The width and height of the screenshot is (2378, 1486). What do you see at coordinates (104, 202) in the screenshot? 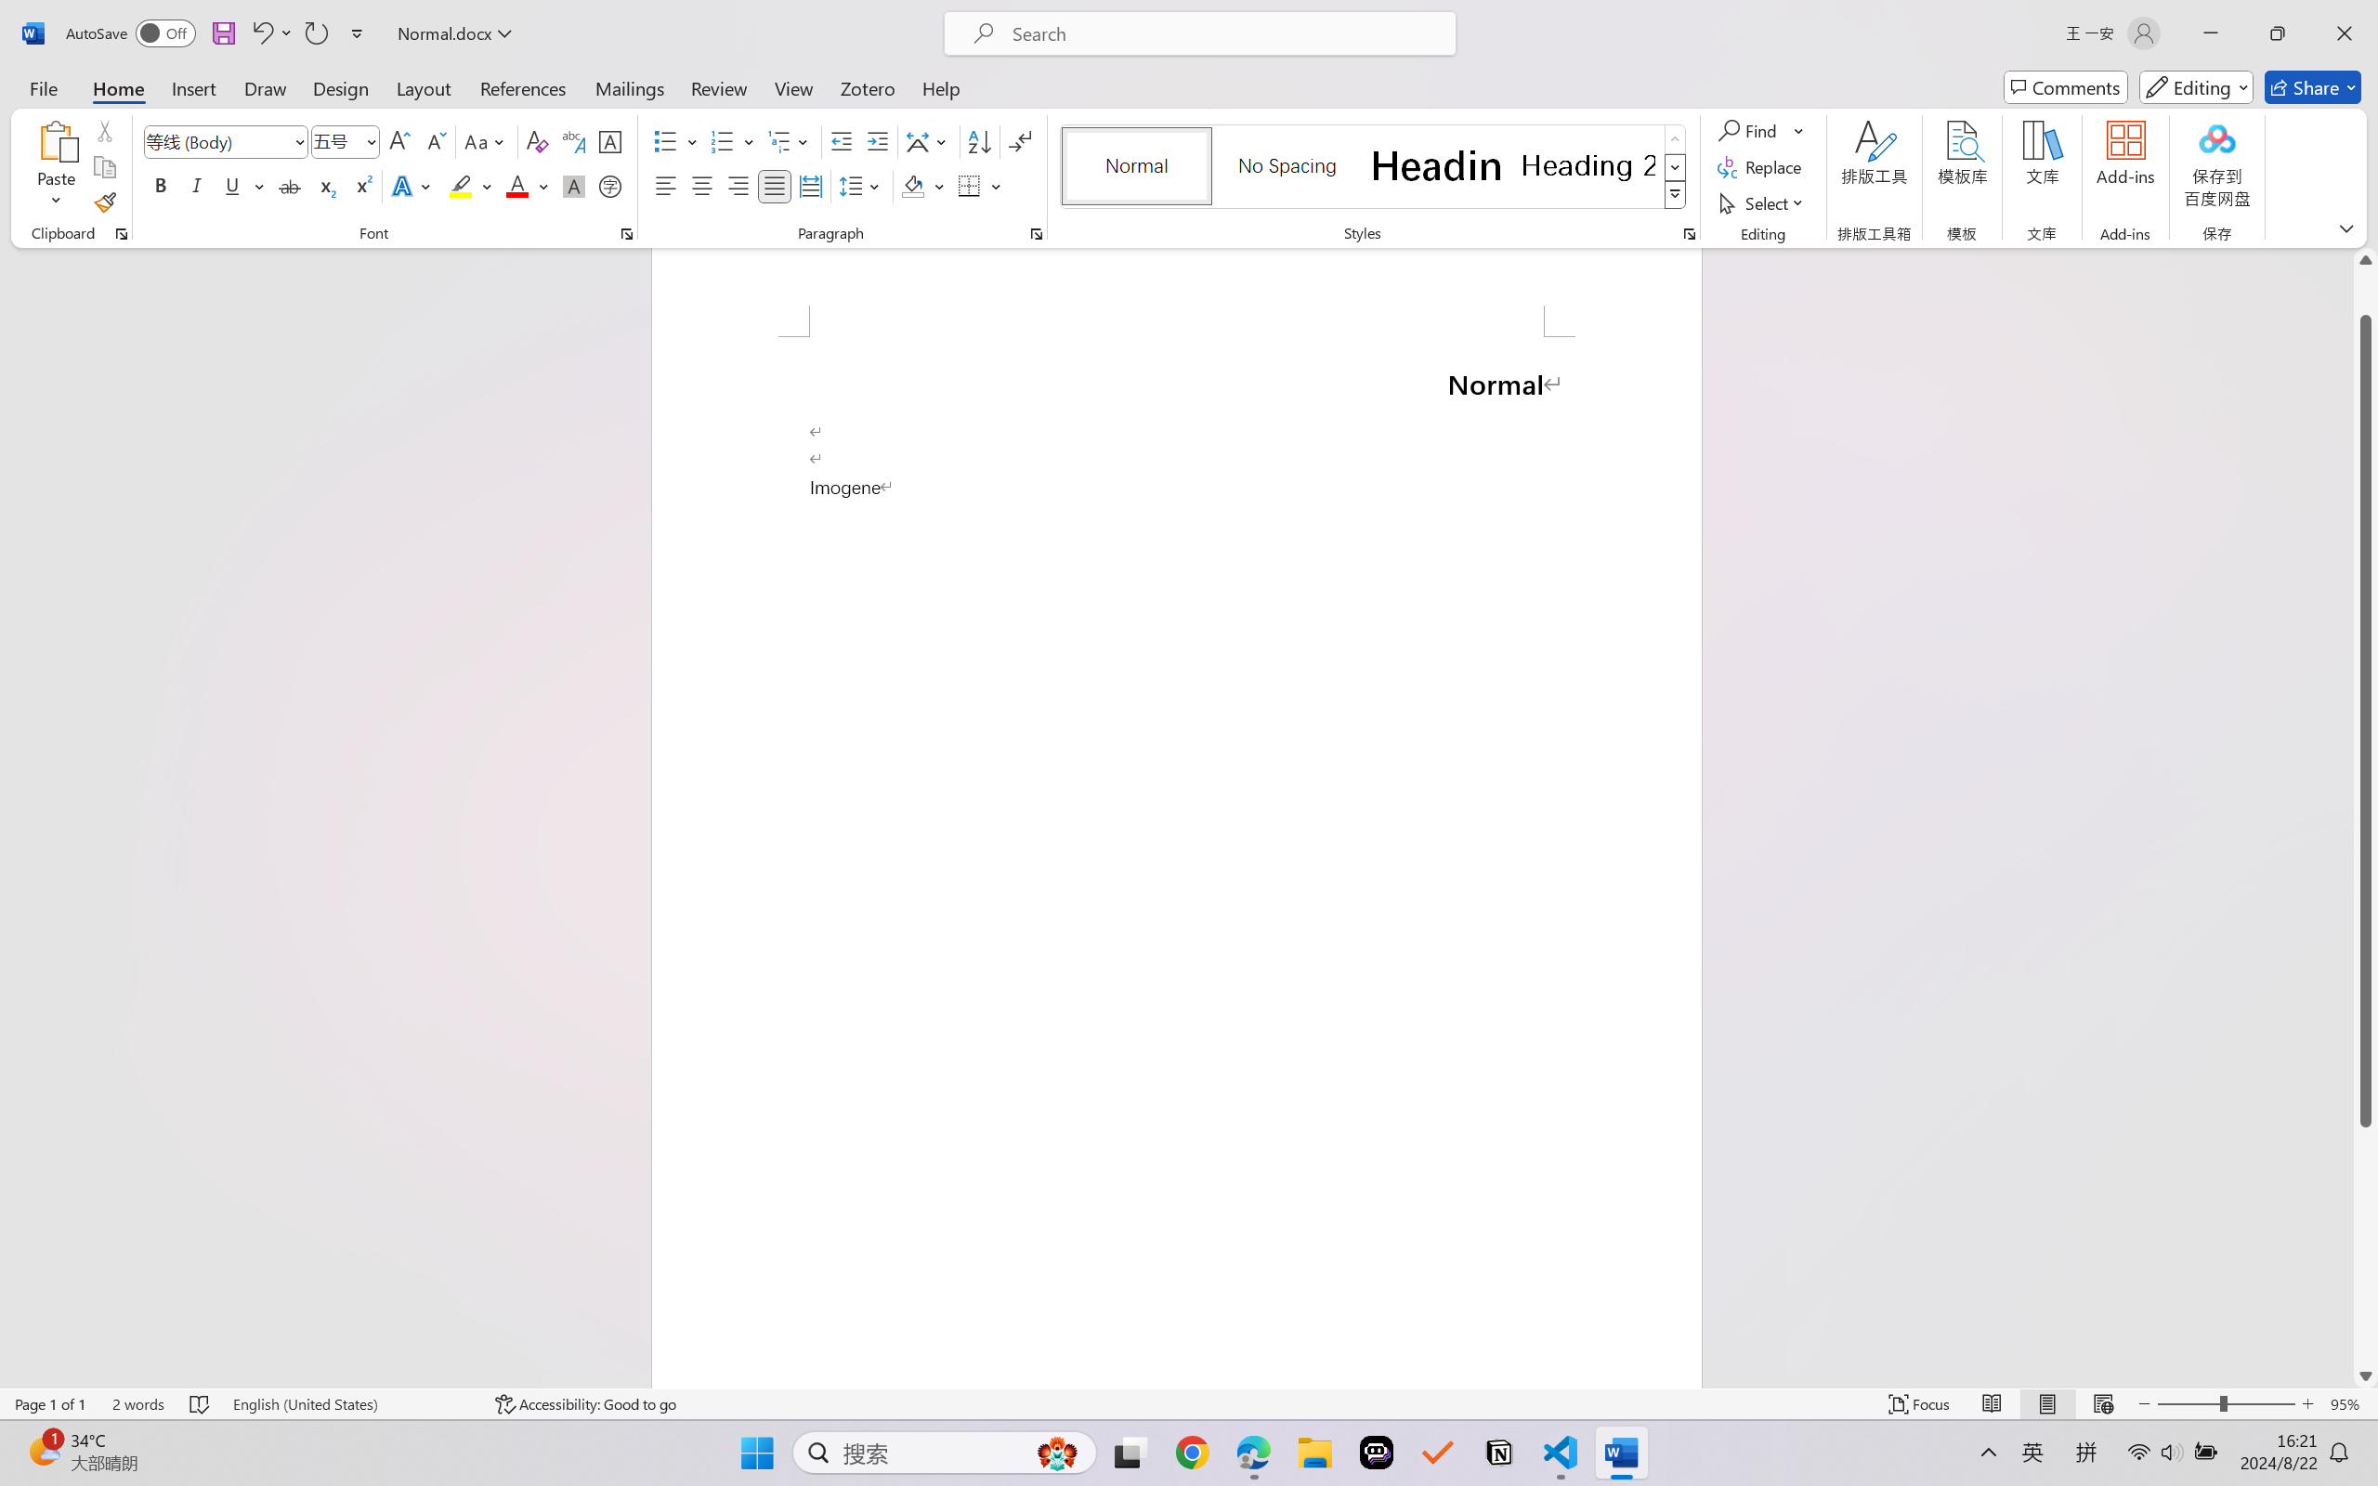
I see `Format Painter` at bounding box center [104, 202].